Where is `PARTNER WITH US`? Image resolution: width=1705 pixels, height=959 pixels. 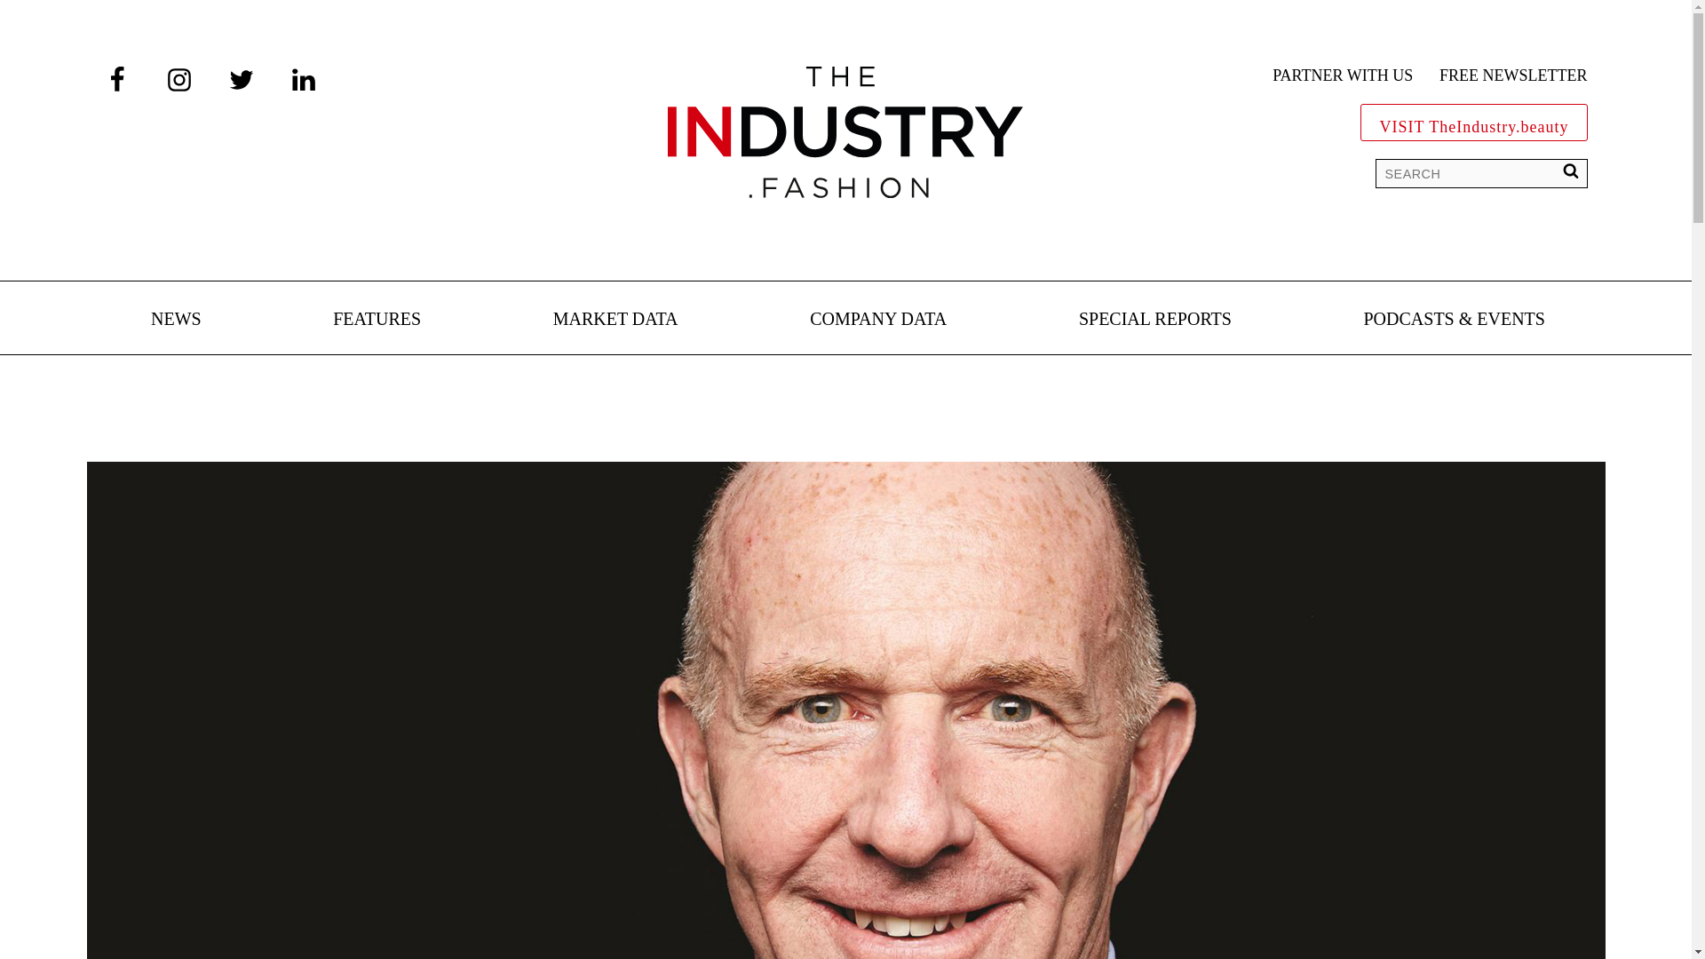
PARTNER WITH US is located at coordinates (1343, 76).